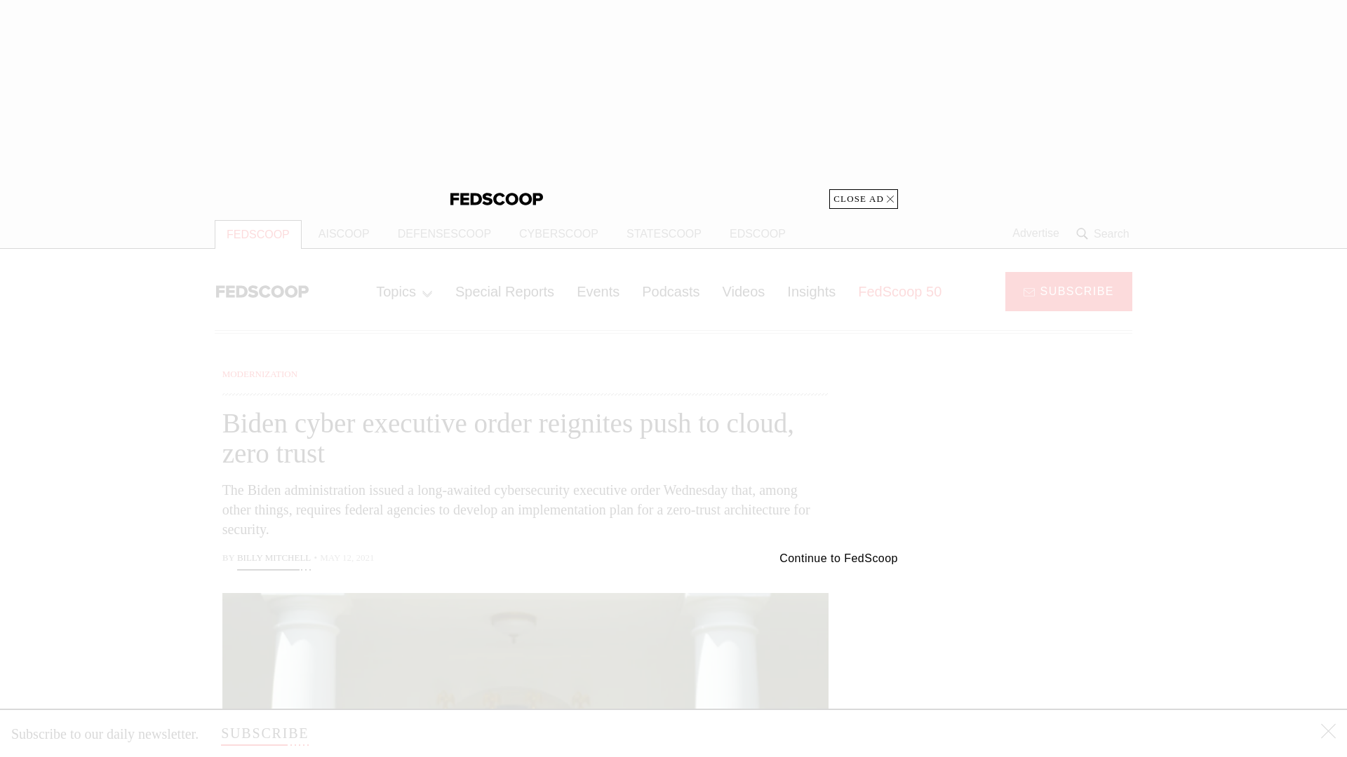 Image resolution: width=1347 pixels, height=757 pixels. Describe the element at coordinates (1019, 652) in the screenshot. I see `3rd party ad content` at that location.